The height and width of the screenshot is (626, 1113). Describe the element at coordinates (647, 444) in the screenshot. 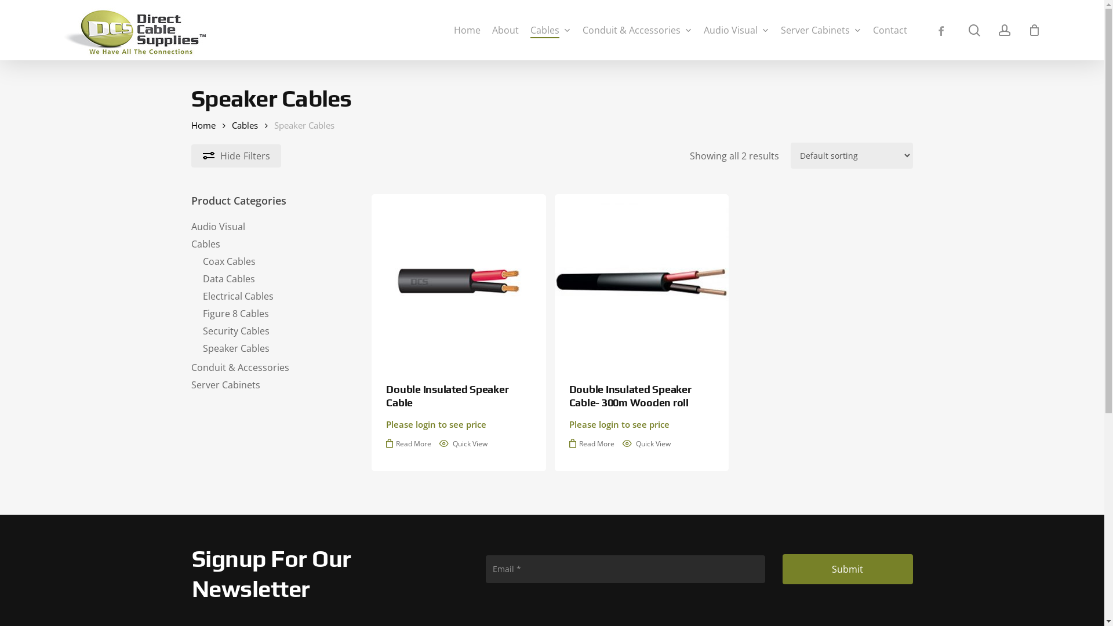

I see `Quick View` at that location.